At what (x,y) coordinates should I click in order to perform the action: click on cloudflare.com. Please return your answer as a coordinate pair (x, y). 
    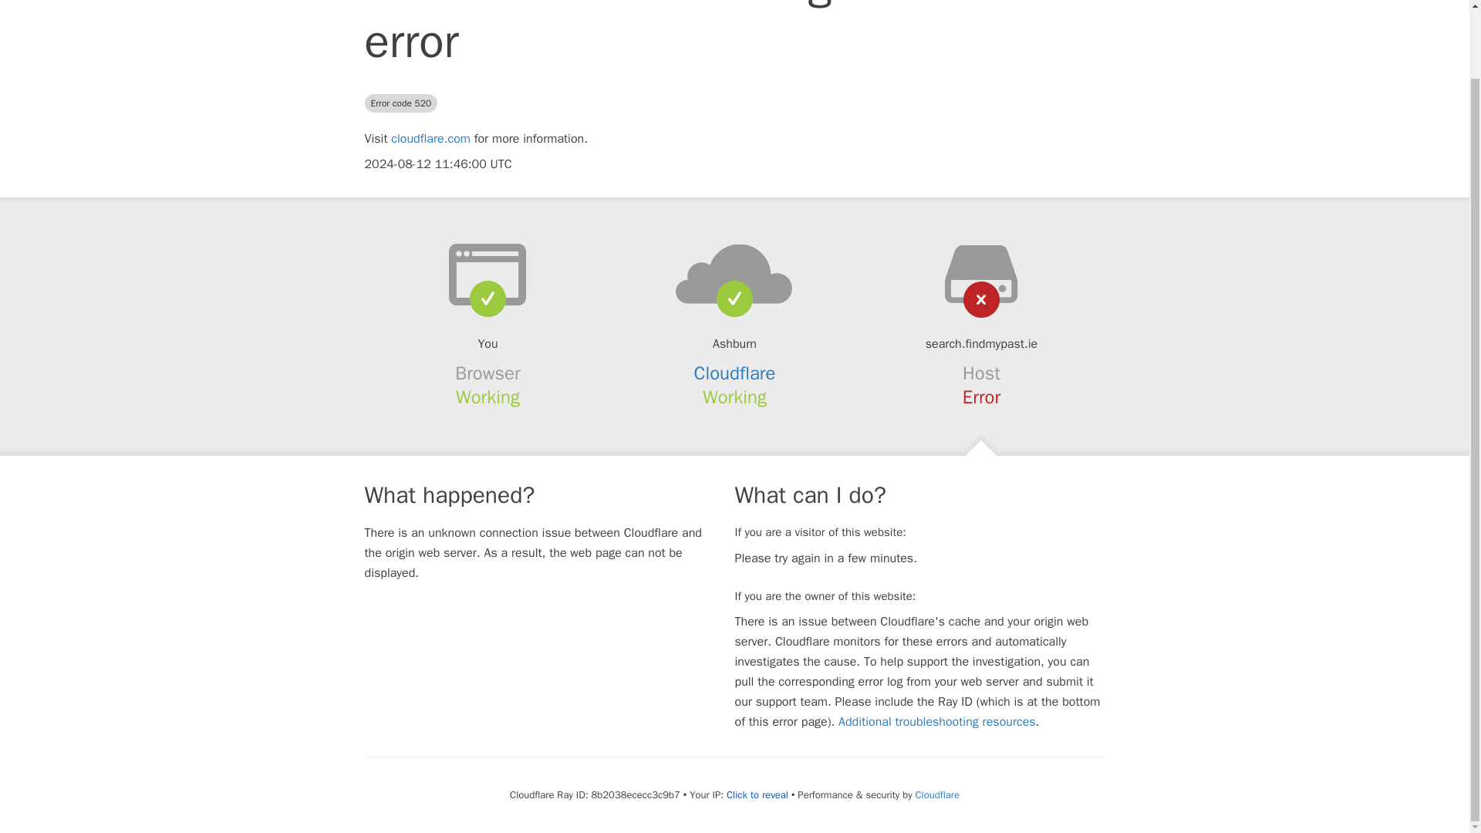
    Looking at the image, I should click on (430, 139).